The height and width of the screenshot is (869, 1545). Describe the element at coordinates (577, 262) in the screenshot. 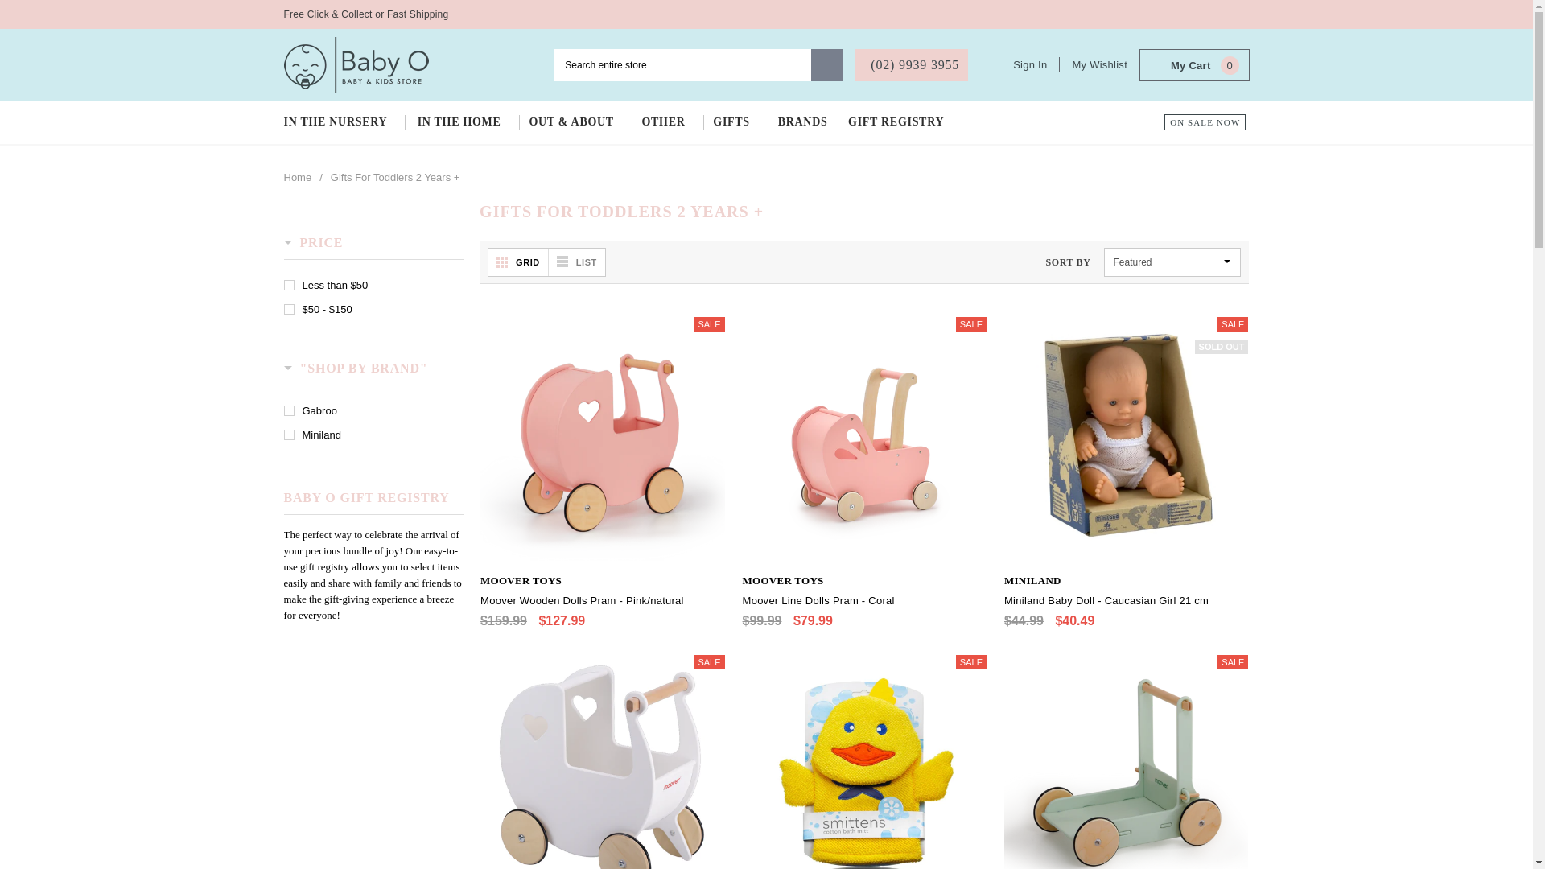

I see `LIST` at that location.